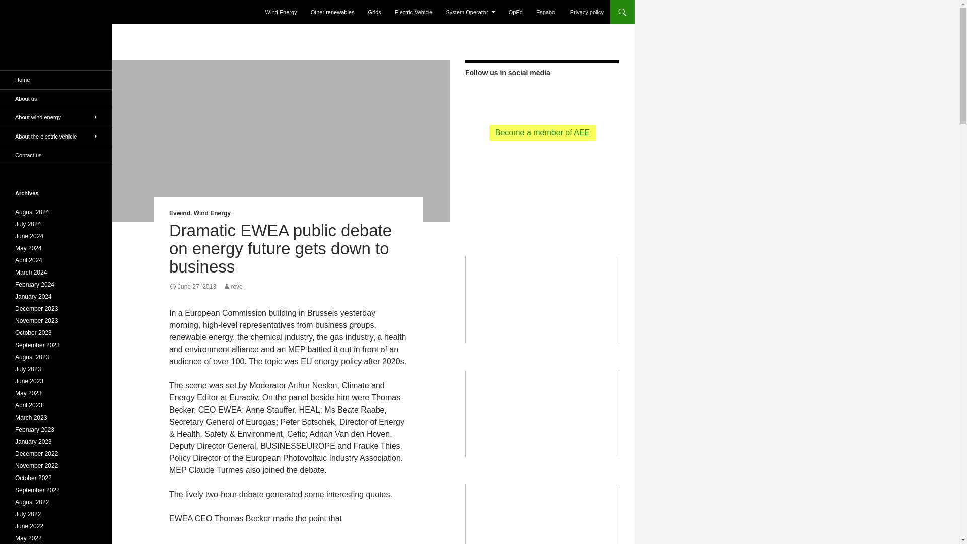 The image size is (967, 544). I want to click on Slideshare, so click(606, 96).